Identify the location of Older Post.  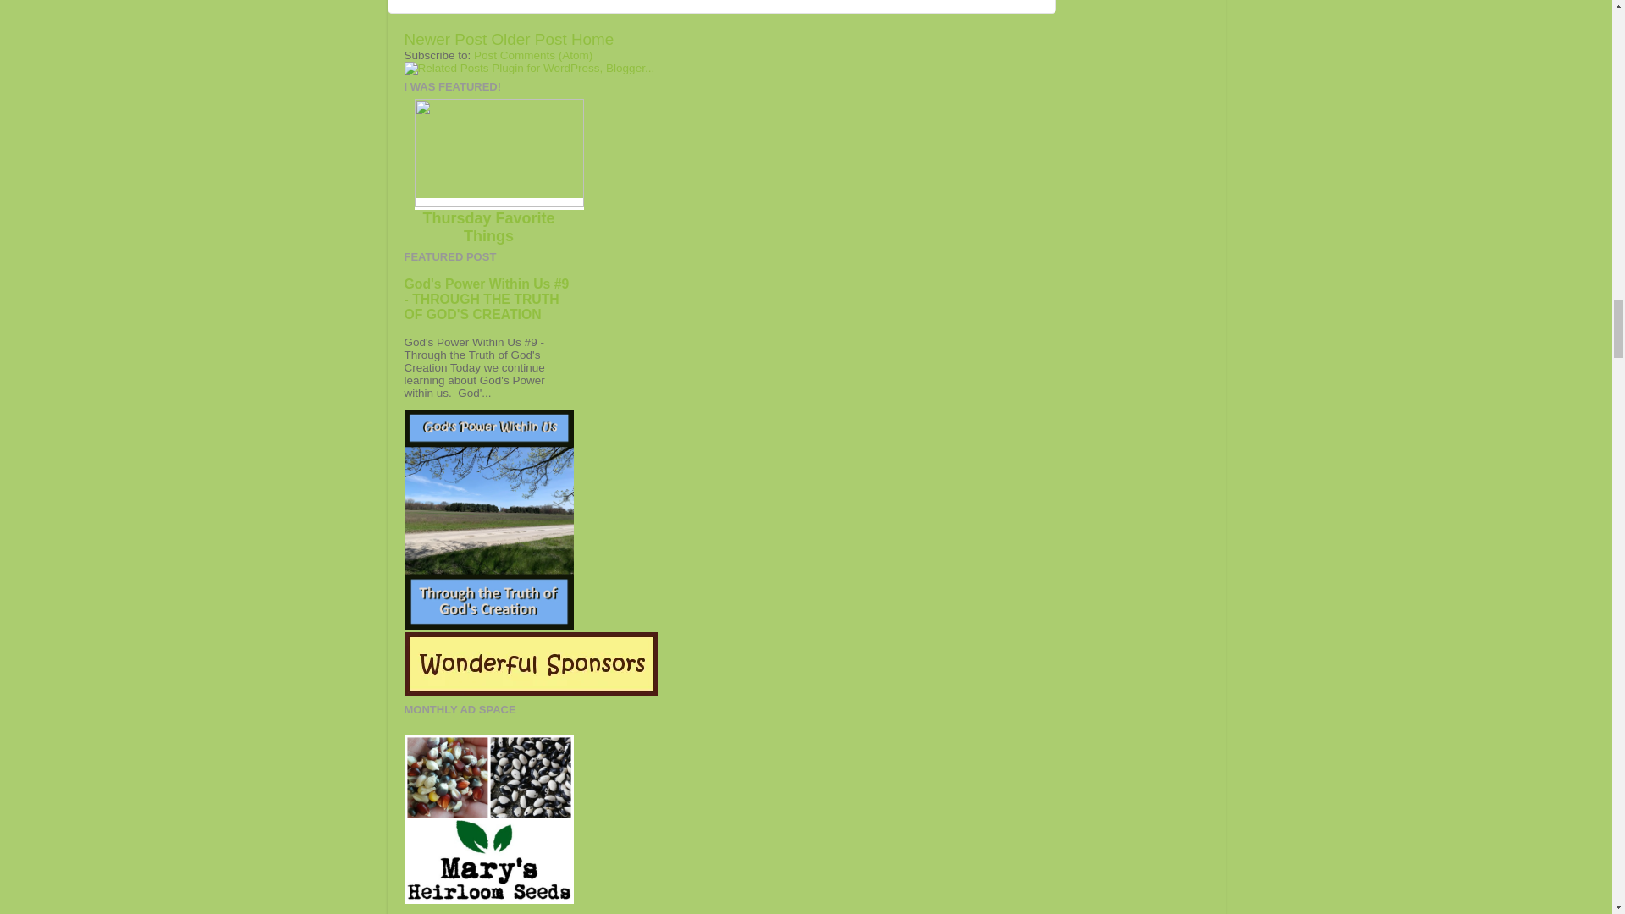
(528, 39).